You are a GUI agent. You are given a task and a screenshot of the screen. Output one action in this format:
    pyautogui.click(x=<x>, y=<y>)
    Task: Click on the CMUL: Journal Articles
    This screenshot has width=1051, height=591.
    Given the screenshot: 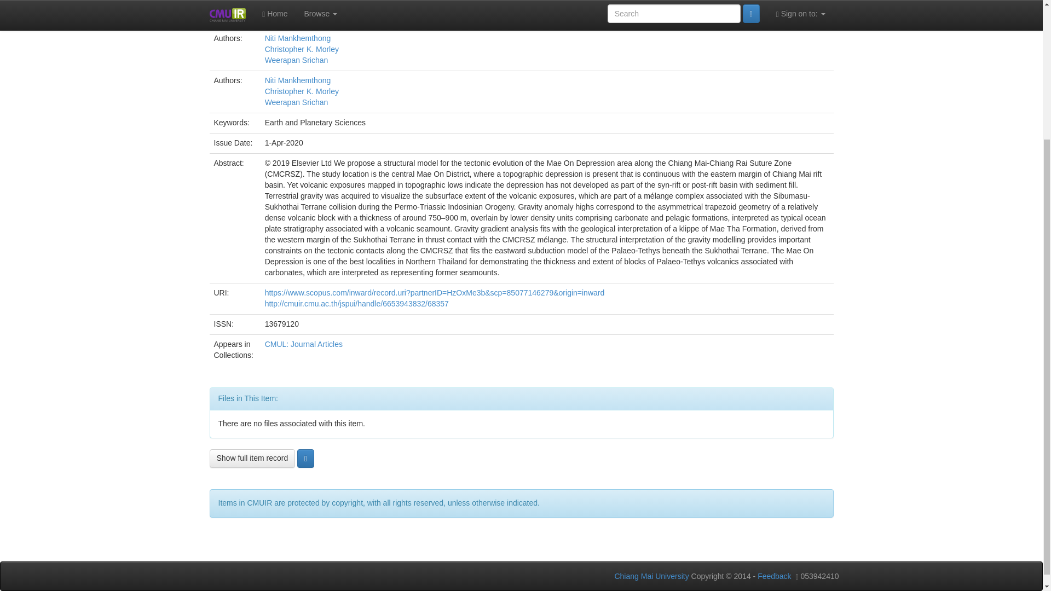 What is the action you would take?
    pyautogui.click(x=303, y=344)
    